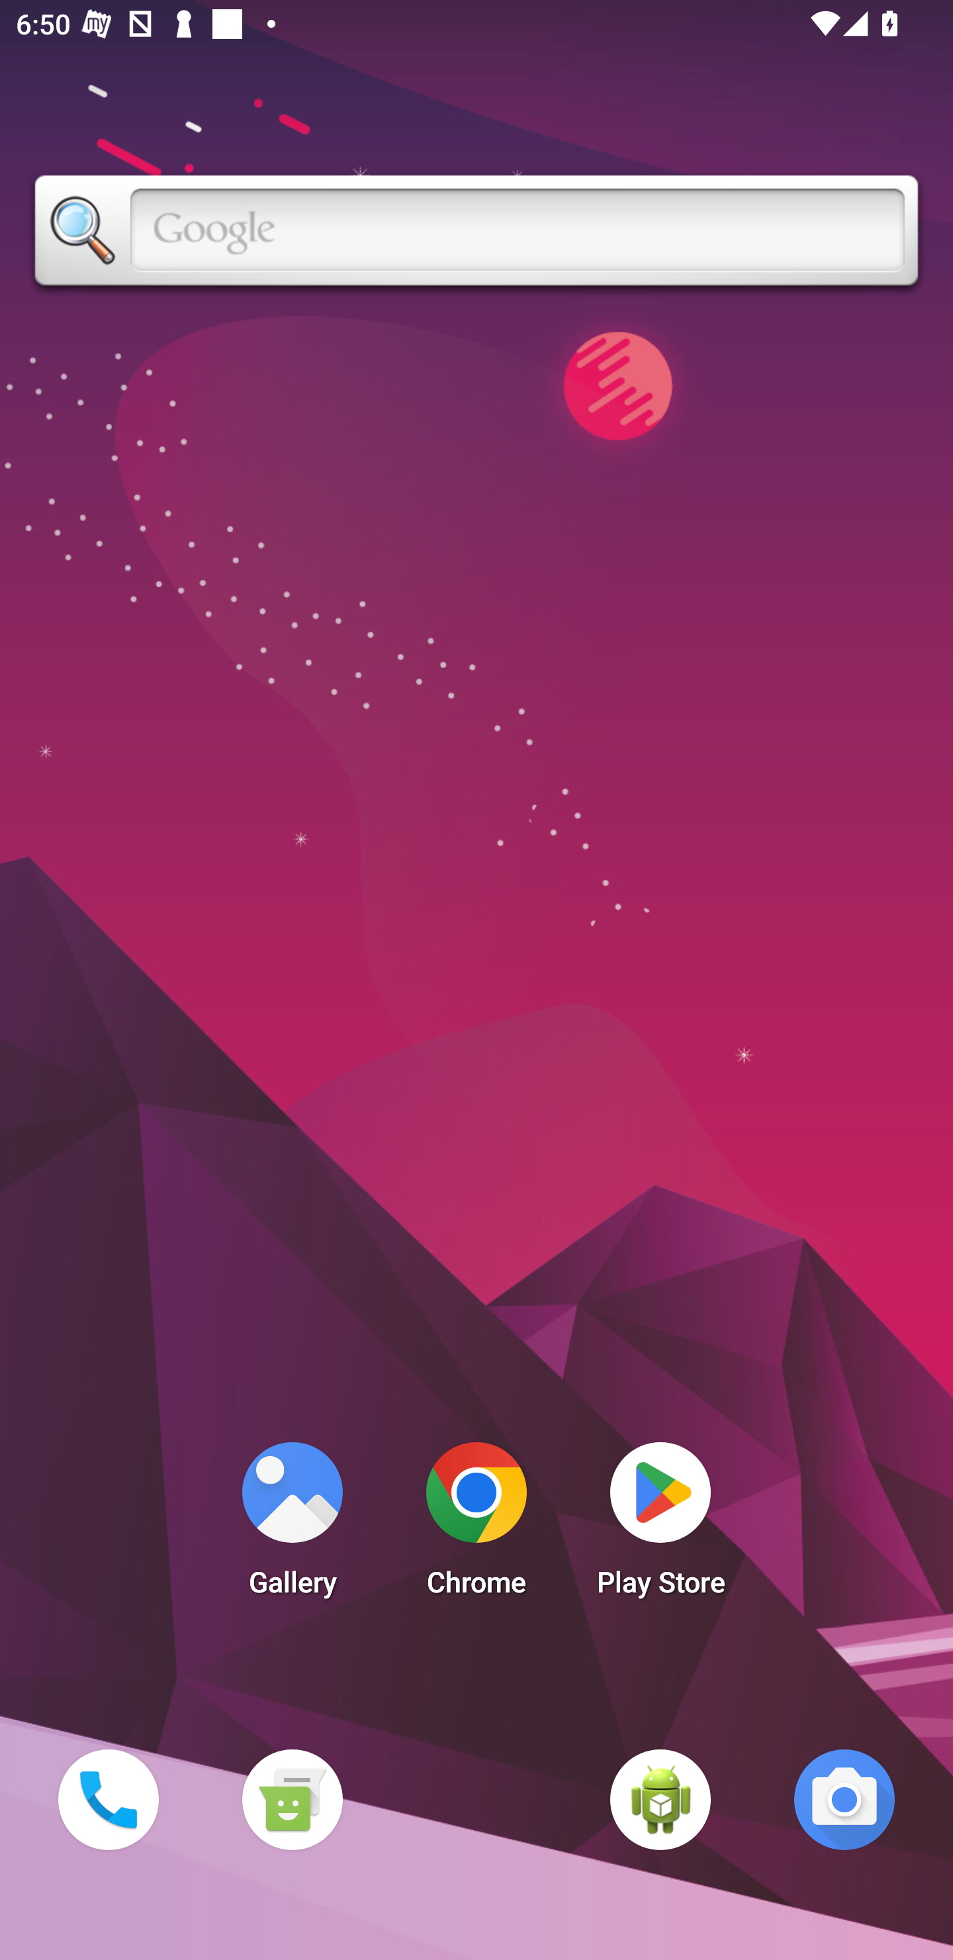 The width and height of the screenshot is (953, 1960). What do you see at coordinates (844, 1799) in the screenshot?
I see `Camera` at bounding box center [844, 1799].